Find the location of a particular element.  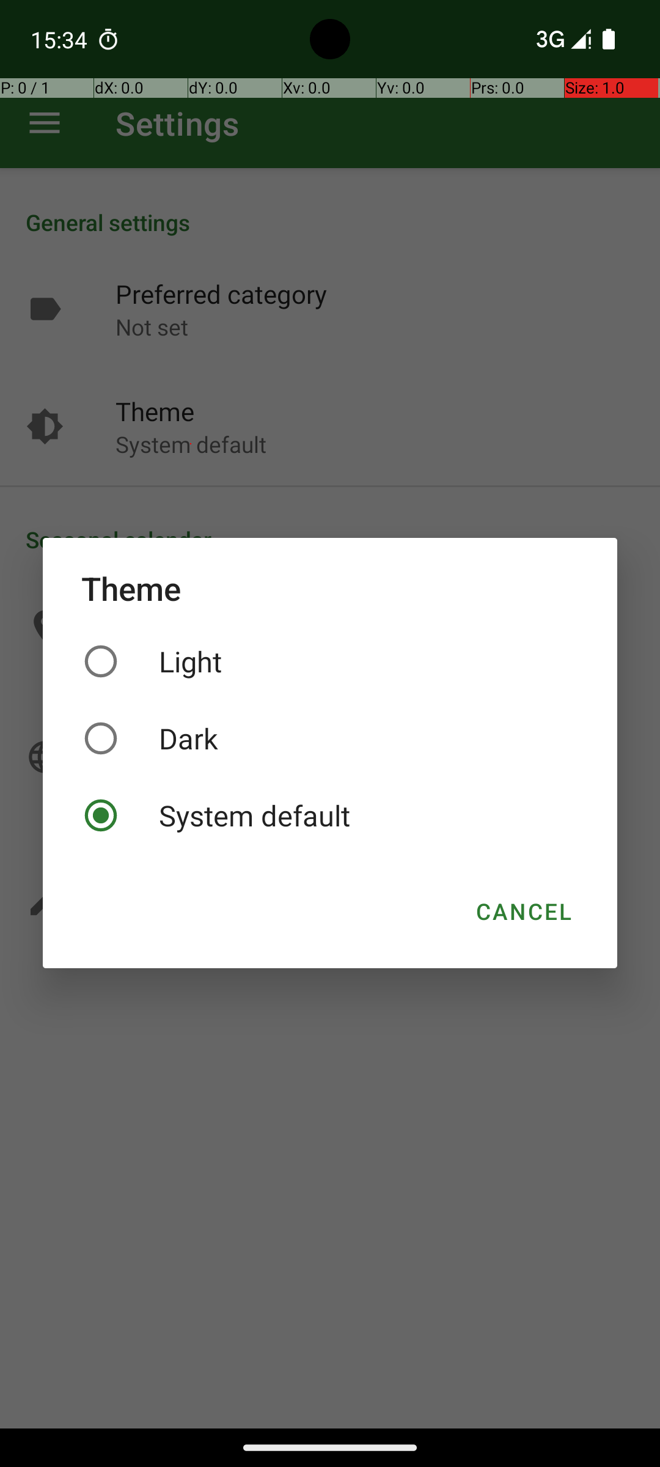

Light is located at coordinates (330, 661).